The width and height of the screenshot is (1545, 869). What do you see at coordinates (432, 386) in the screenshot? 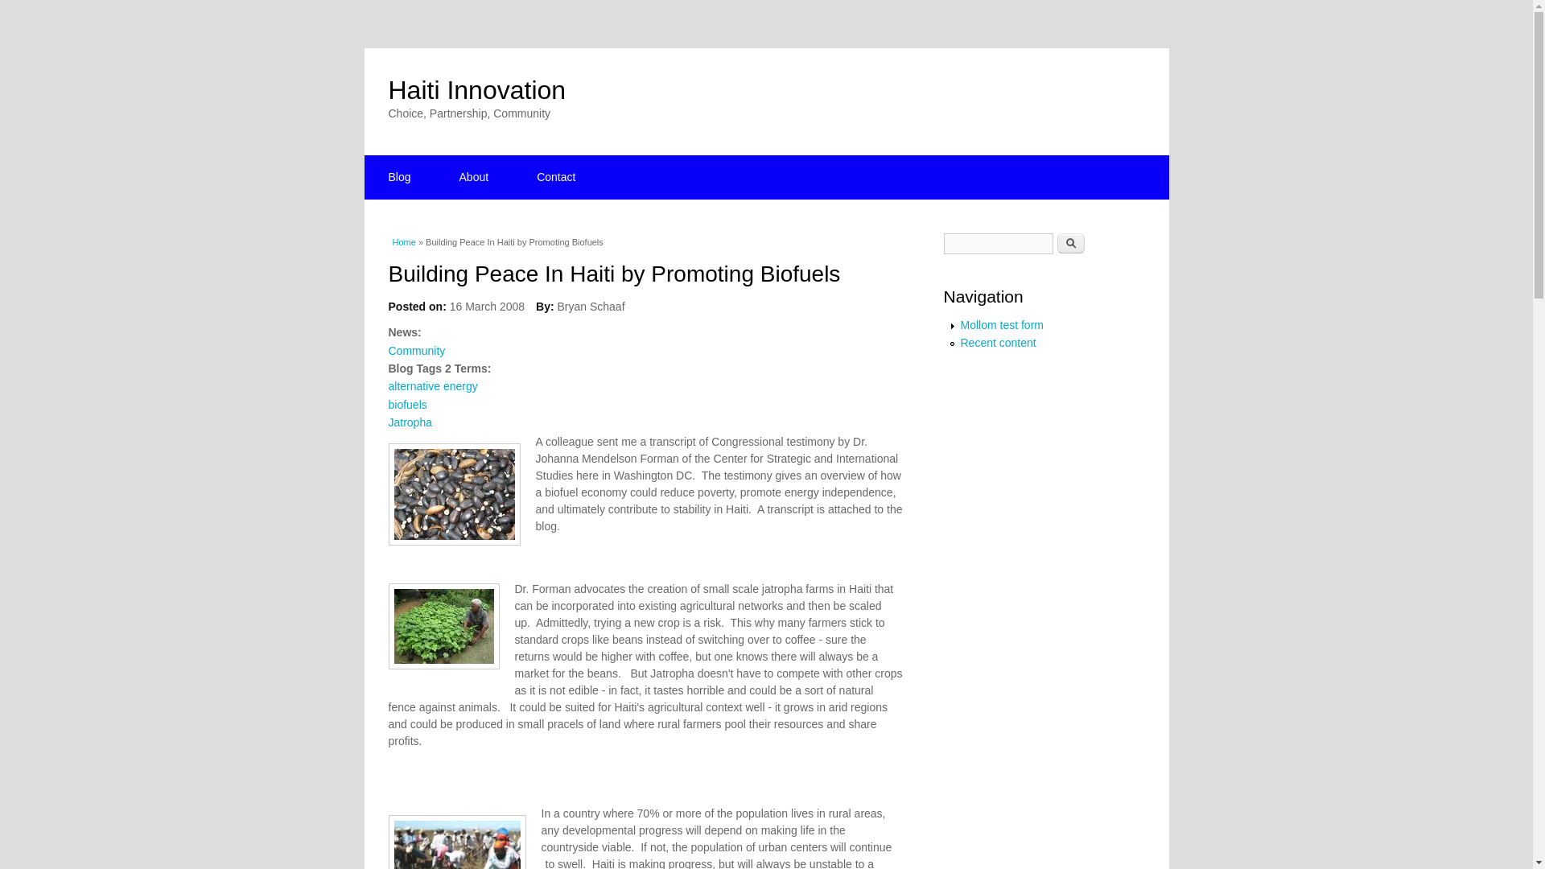
I see `alternative energy` at bounding box center [432, 386].